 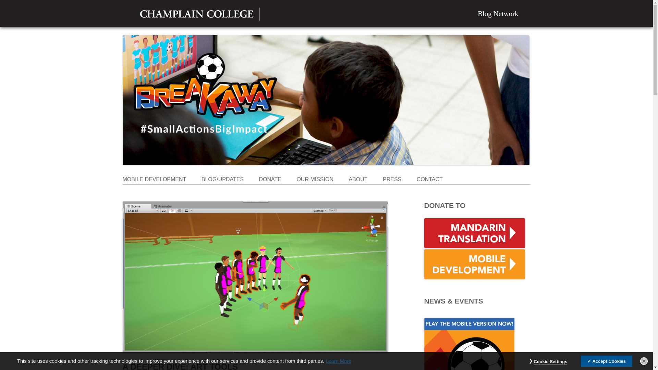 What do you see at coordinates (430, 180) in the screenshot?
I see `CONTACT` at bounding box center [430, 180].